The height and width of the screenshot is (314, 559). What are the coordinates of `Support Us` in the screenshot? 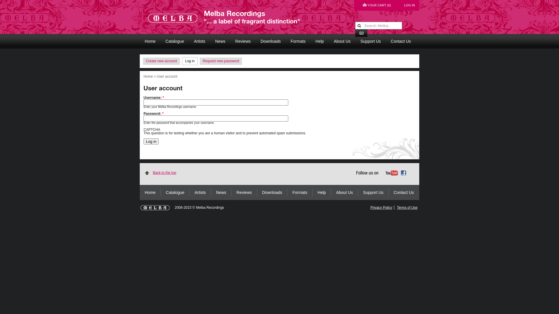 It's located at (371, 41).